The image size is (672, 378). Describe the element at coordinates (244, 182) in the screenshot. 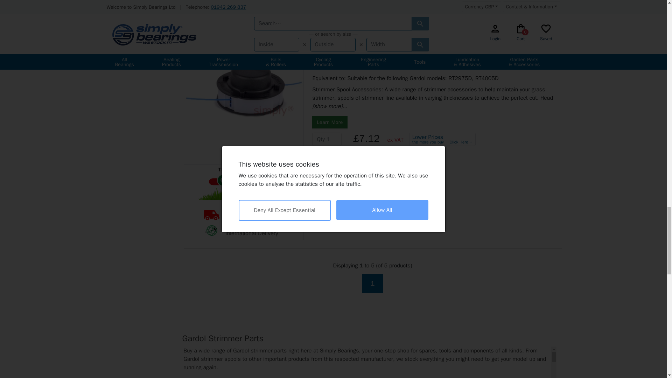

I see `Click for more information` at that location.